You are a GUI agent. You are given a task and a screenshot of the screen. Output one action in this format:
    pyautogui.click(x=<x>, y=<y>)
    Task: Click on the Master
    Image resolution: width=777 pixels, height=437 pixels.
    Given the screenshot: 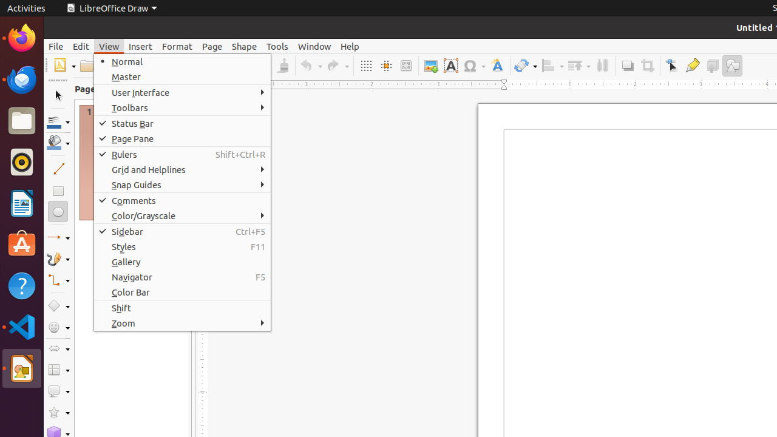 What is the action you would take?
    pyautogui.click(x=182, y=76)
    